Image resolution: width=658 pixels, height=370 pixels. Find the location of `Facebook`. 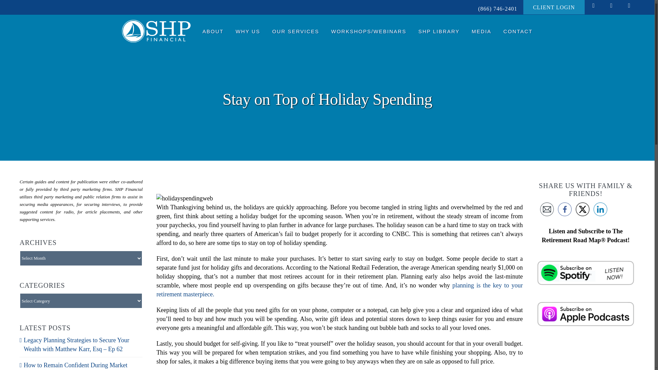

Facebook is located at coordinates (565, 209).